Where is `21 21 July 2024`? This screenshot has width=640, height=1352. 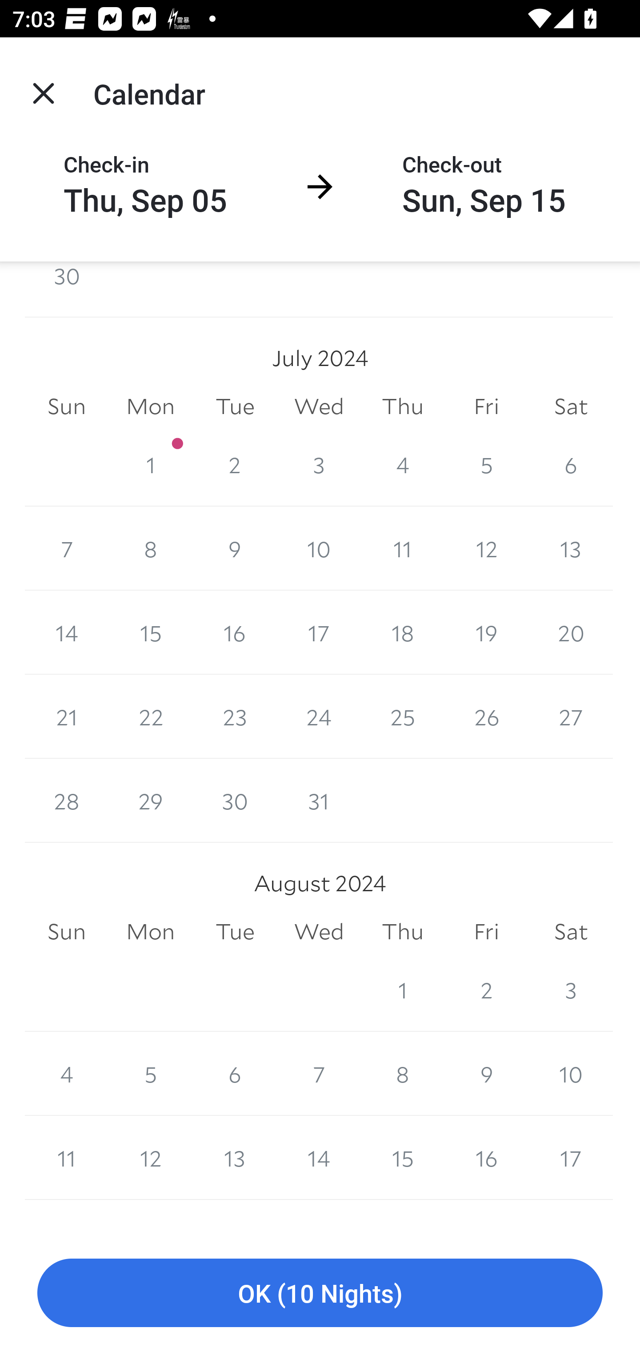 21 21 July 2024 is located at coordinates (67, 716).